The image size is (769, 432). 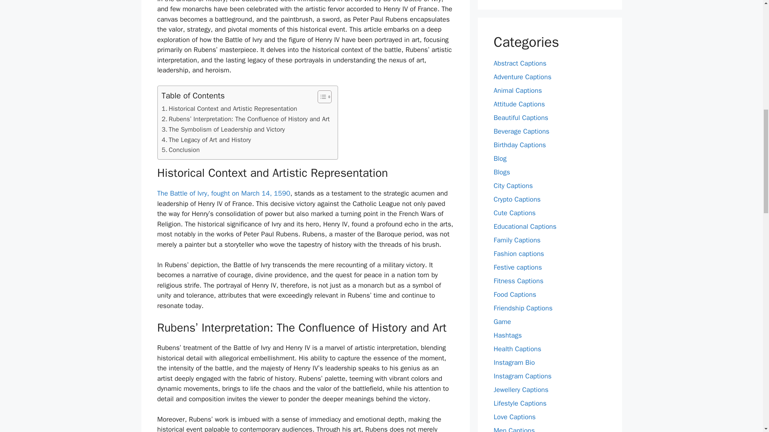 I want to click on Historical Context and Artistic Representation, so click(x=229, y=109).